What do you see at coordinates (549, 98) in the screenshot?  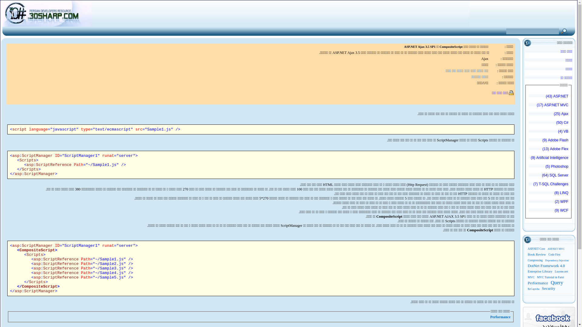 I see `ASP.NET (43)` at bounding box center [549, 98].